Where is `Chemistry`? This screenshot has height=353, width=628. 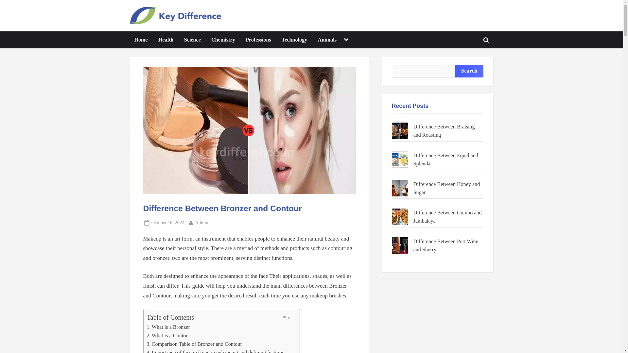 Chemistry is located at coordinates (223, 40).